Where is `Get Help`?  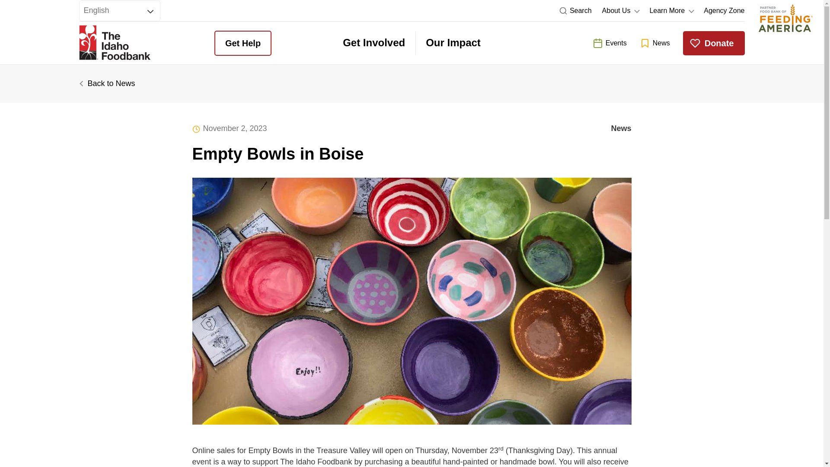 Get Help is located at coordinates (243, 43).